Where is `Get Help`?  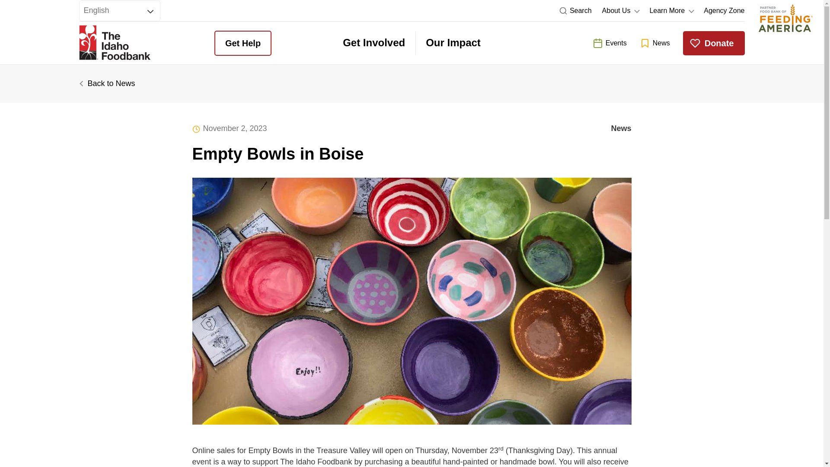 Get Help is located at coordinates (243, 43).